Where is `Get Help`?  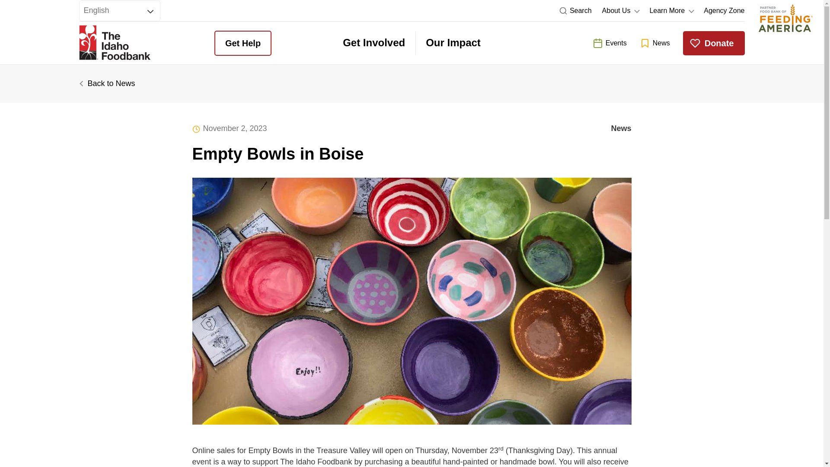 Get Help is located at coordinates (243, 43).